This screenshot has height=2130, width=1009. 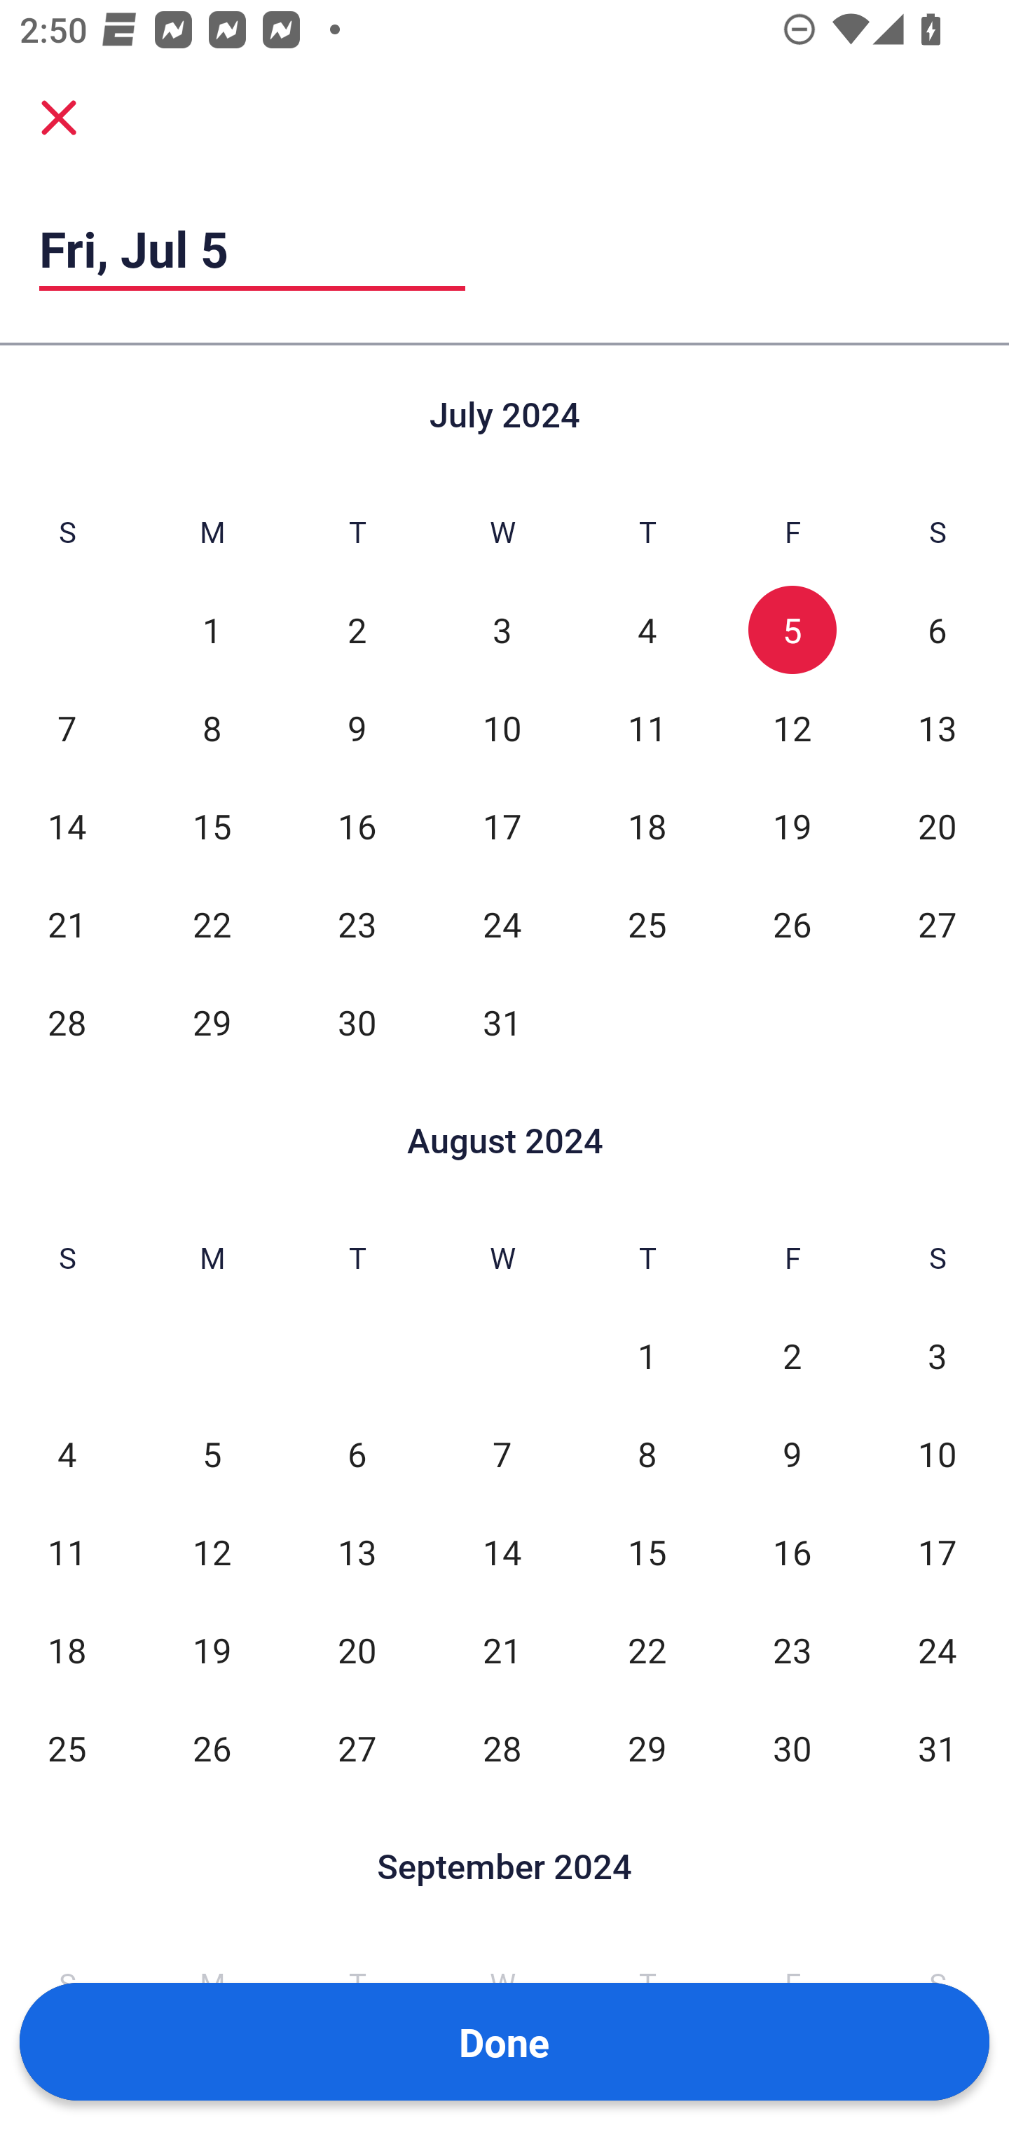 What do you see at coordinates (938, 1355) in the screenshot?
I see `3 Sat, Aug 3, Not Selected` at bounding box center [938, 1355].